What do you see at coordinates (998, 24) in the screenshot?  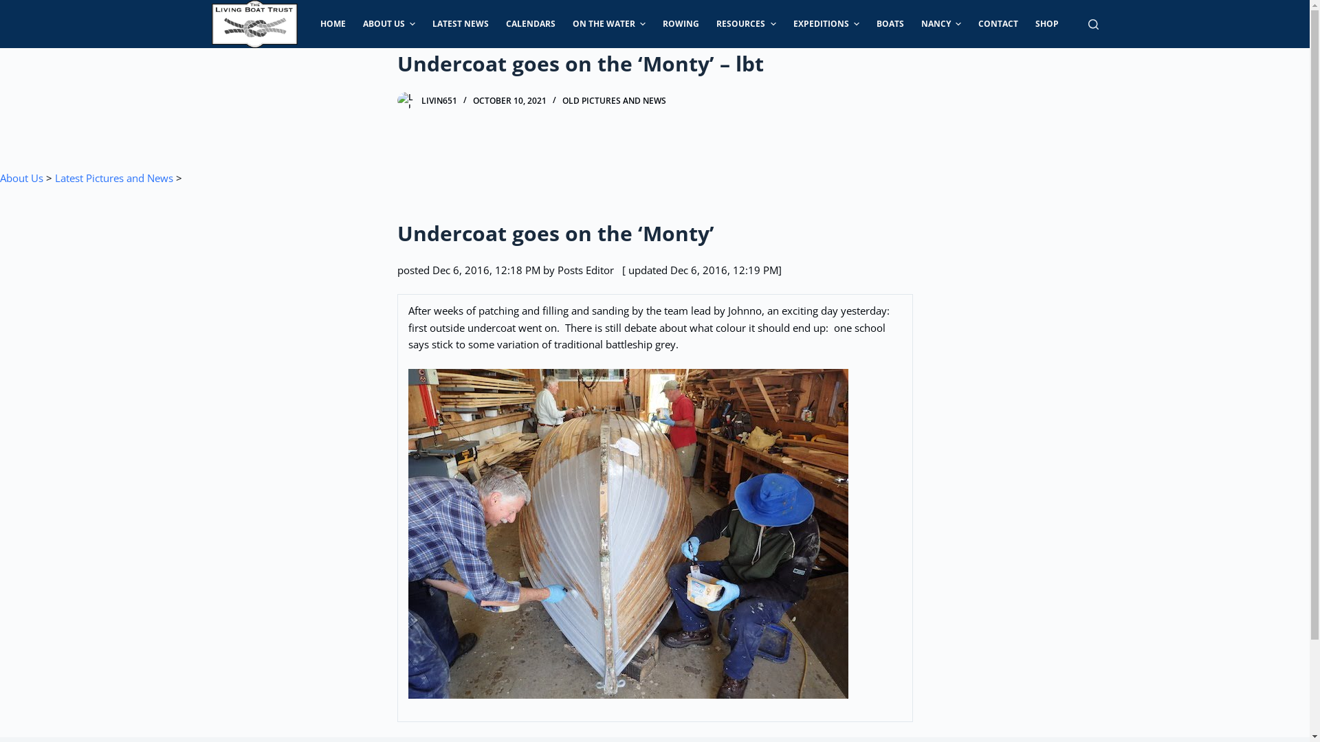 I see `CONTACT` at bounding box center [998, 24].